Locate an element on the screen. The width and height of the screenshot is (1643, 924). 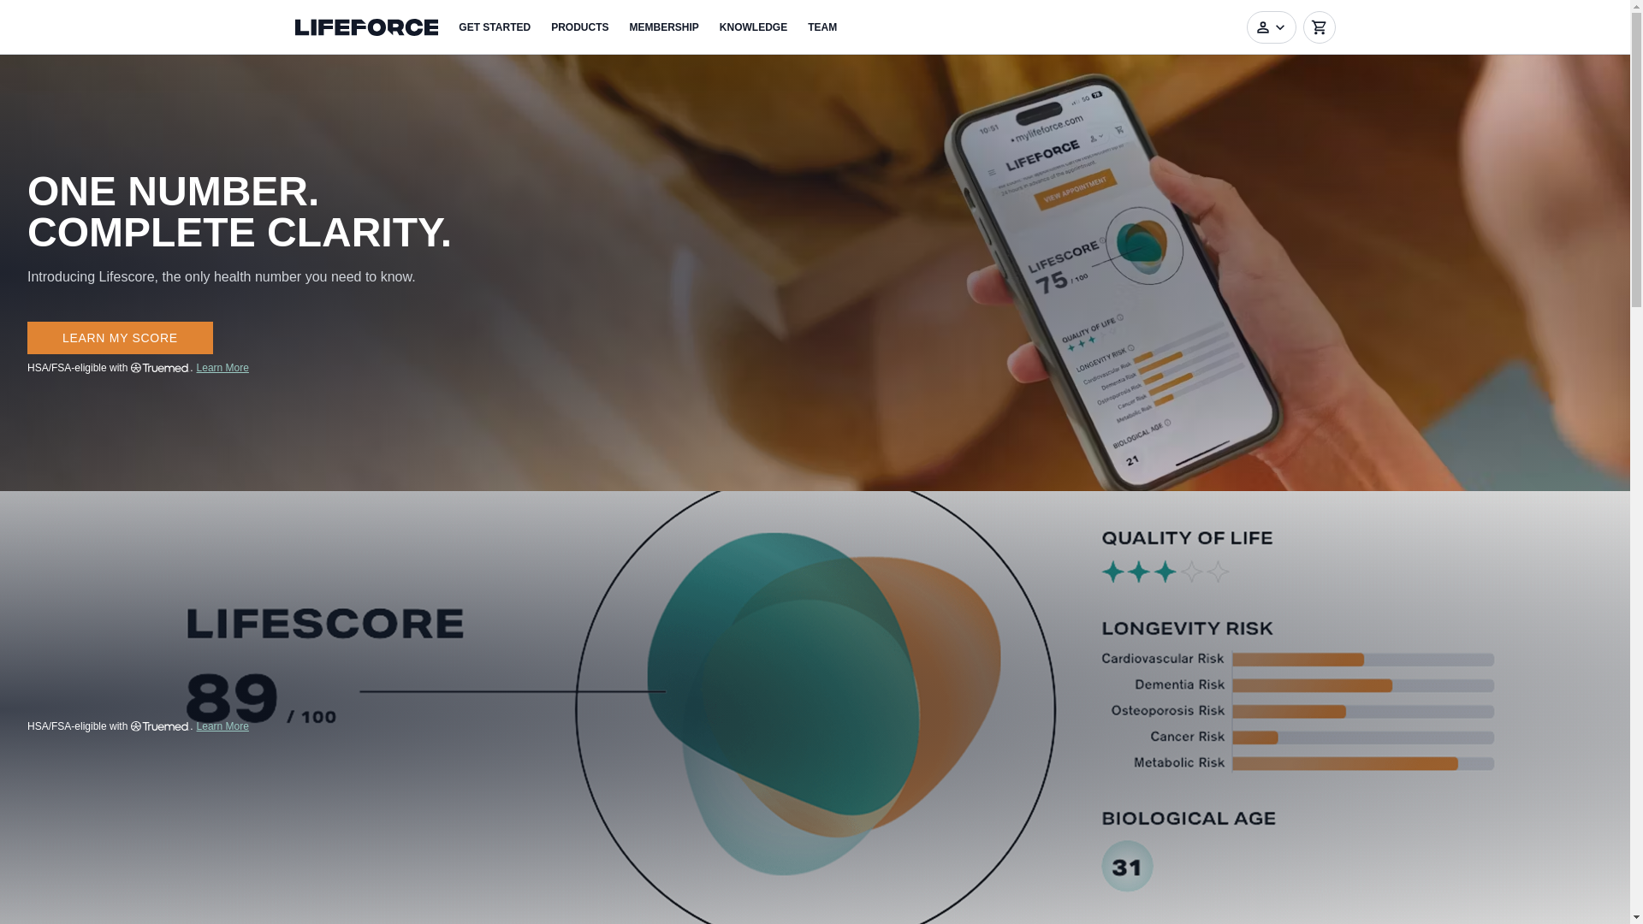
GET STARTED is located at coordinates (495, 27).